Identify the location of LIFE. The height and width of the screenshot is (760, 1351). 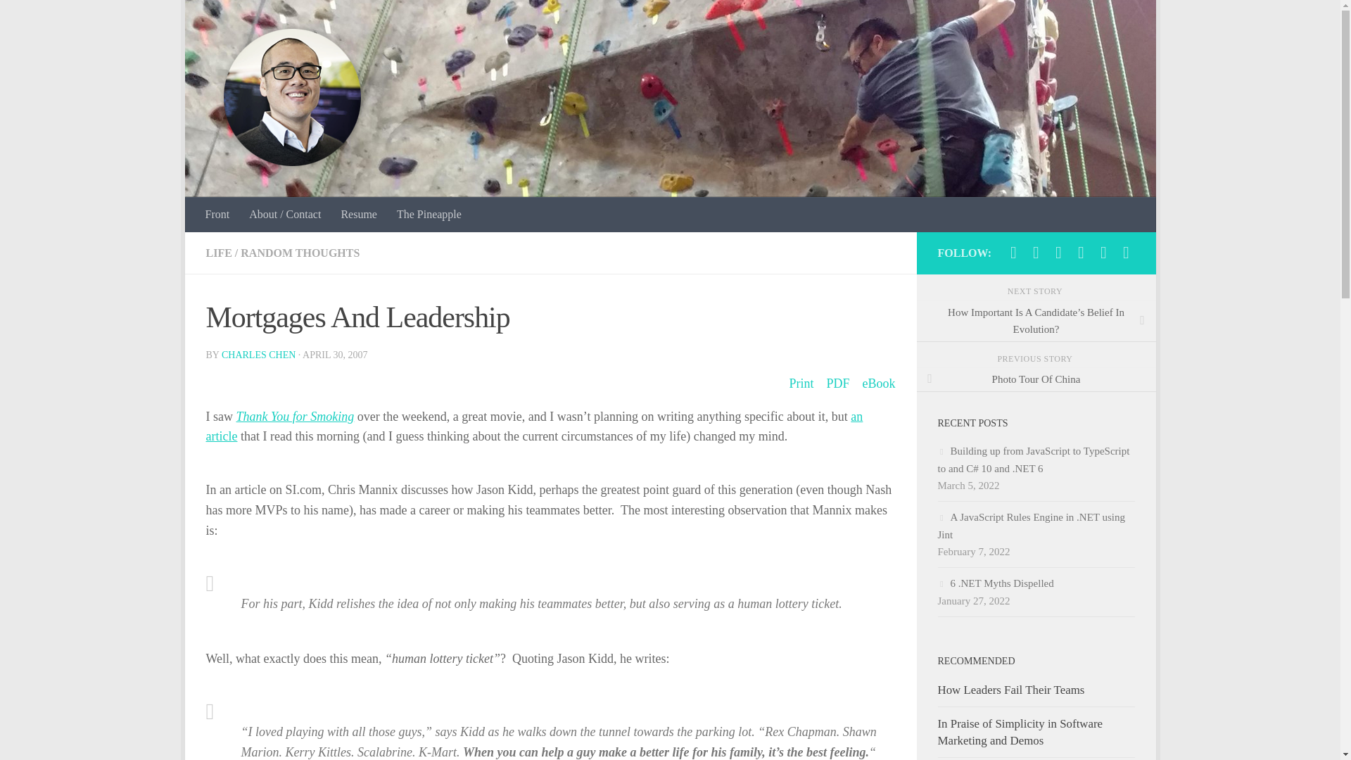
(218, 253).